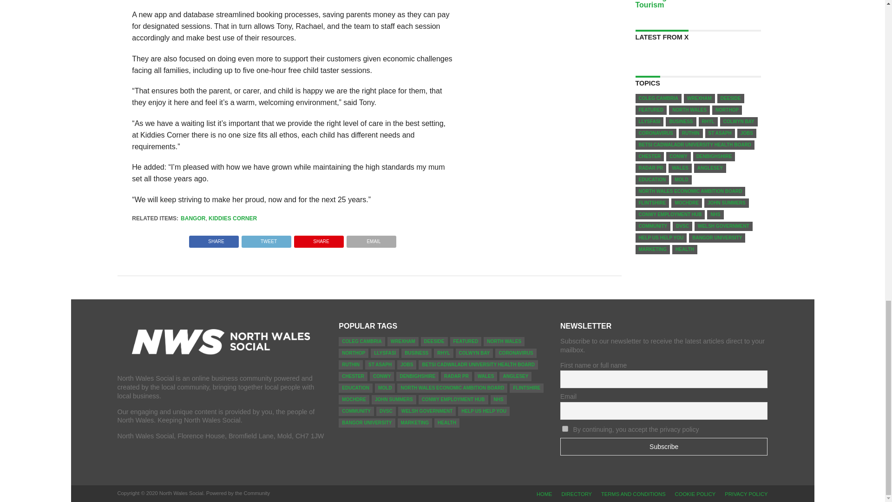 Image resolution: width=892 pixels, height=502 pixels. Describe the element at coordinates (319, 239) in the screenshot. I see `Pin This Post` at that location.